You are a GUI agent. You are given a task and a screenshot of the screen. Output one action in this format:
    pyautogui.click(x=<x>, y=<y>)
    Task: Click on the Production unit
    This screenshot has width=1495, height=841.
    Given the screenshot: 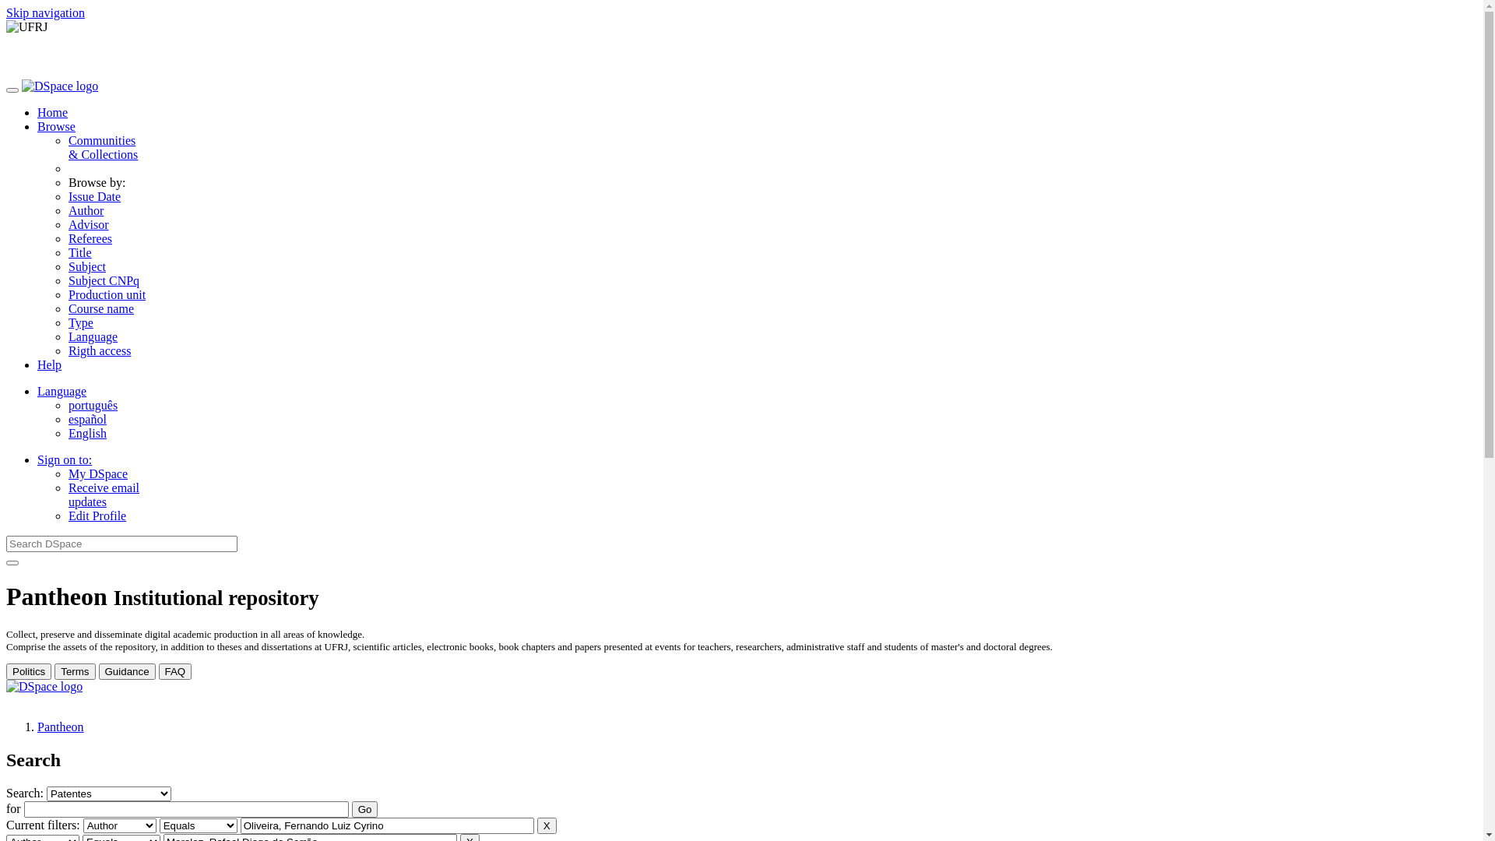 What is the action you would take?
    pyautogui.click(x=107, y=294)
    